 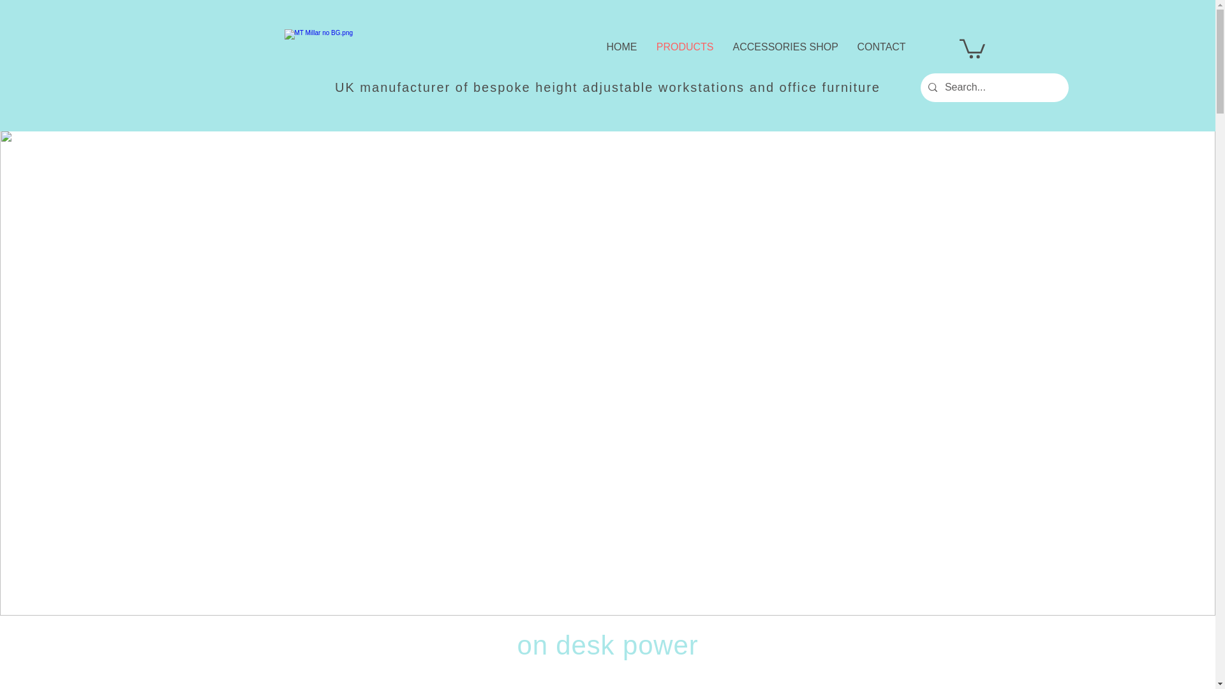 What do you see at coordinates (785, 47) in the screenshot?
I see `ACCESSORIES SHOP` at bounding box center [785, 47].